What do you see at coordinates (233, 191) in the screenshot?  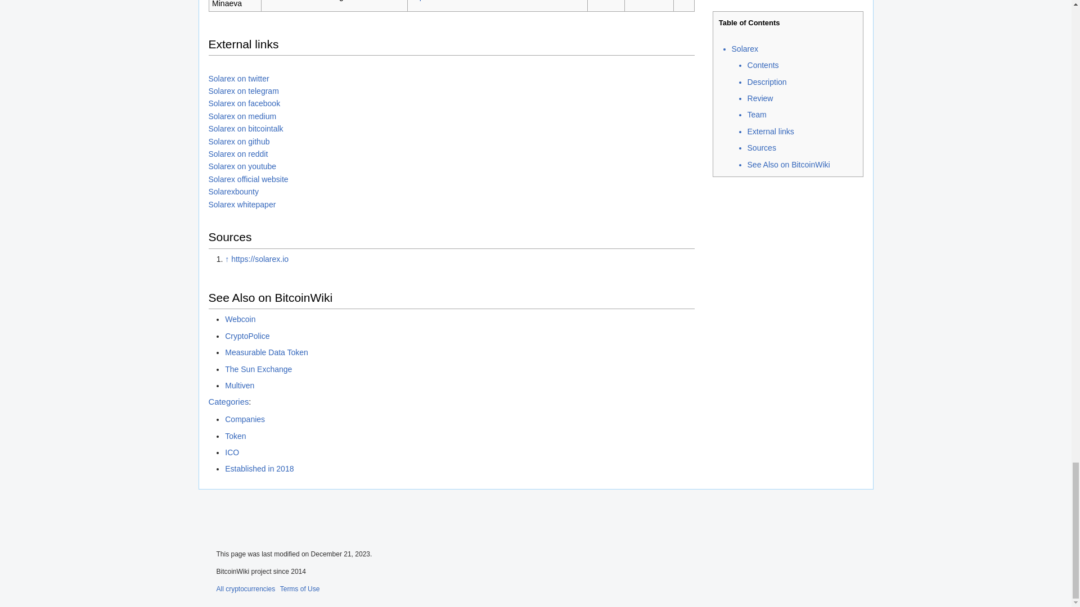 I see `Solarexbounty` at bounding box center [233, 191].